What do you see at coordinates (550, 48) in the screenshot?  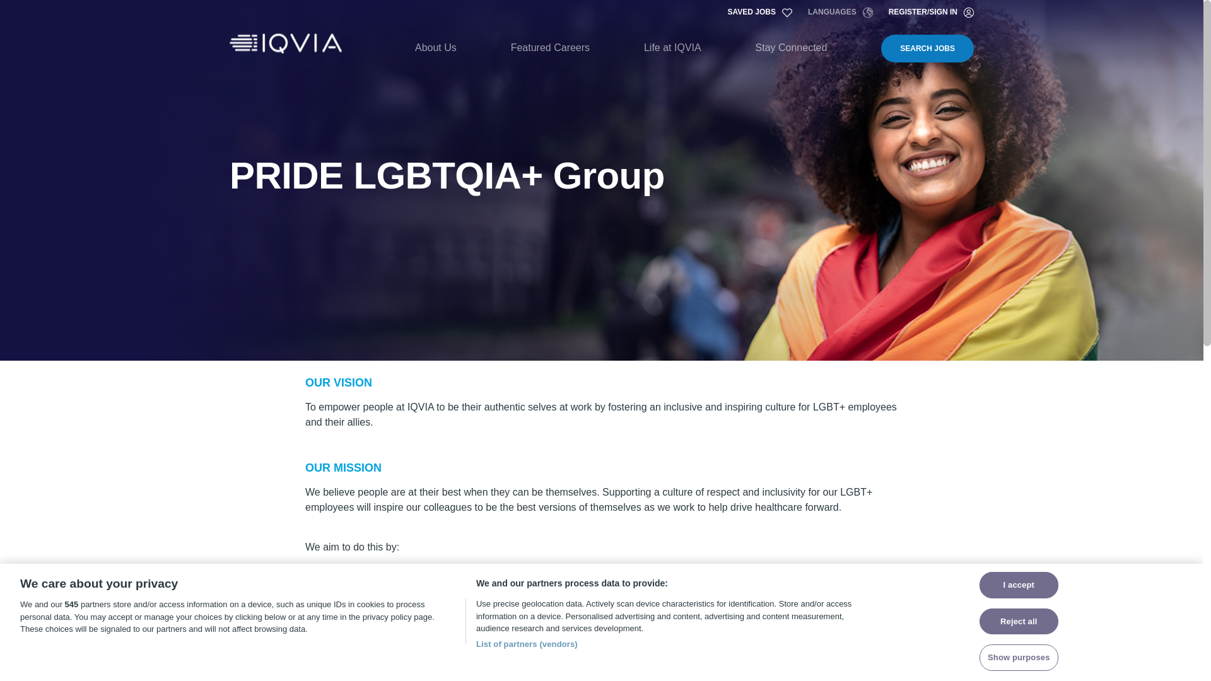 I see `Featured Careers` at bounding box center [550, 48].